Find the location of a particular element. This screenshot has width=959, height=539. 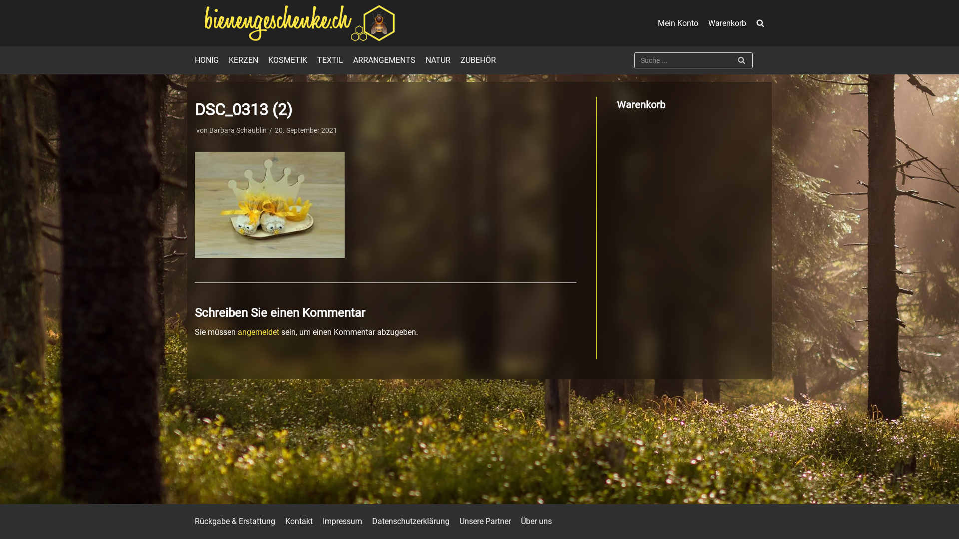

TEXTIL is located at coordinates (330, 60).